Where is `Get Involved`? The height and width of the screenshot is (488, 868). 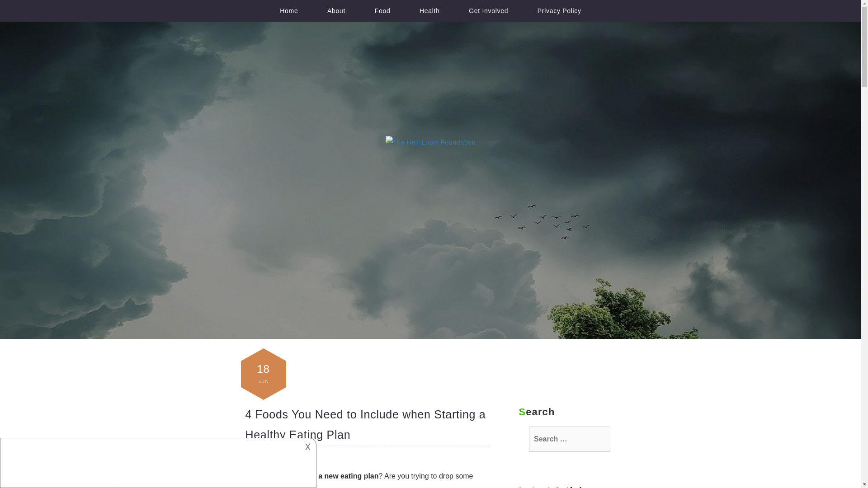
Get Involved is located at coordinates (488, 11).